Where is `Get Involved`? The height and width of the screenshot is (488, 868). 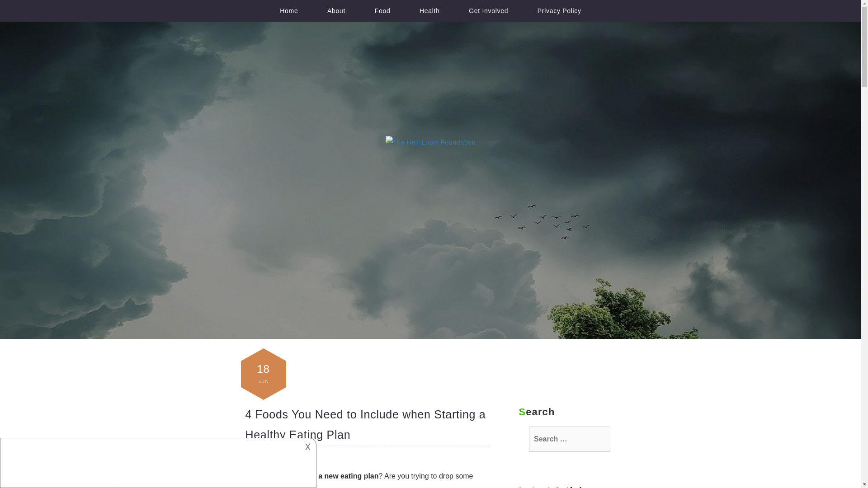
Get Involved is located at coordinates (488, 11).